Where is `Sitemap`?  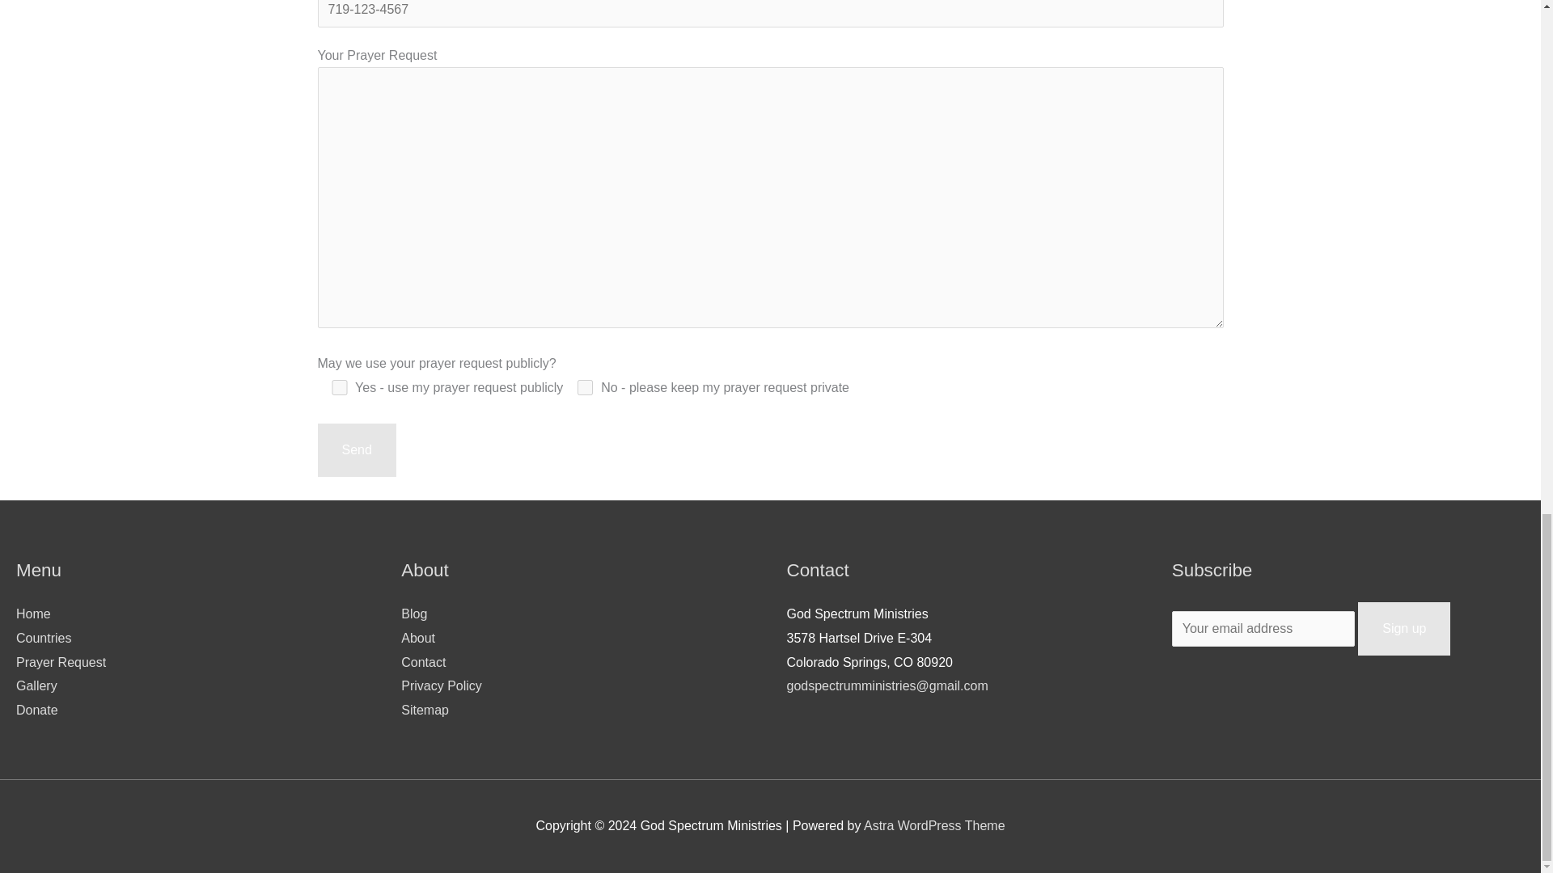 Sitemap is located at coordinates (424, 710).